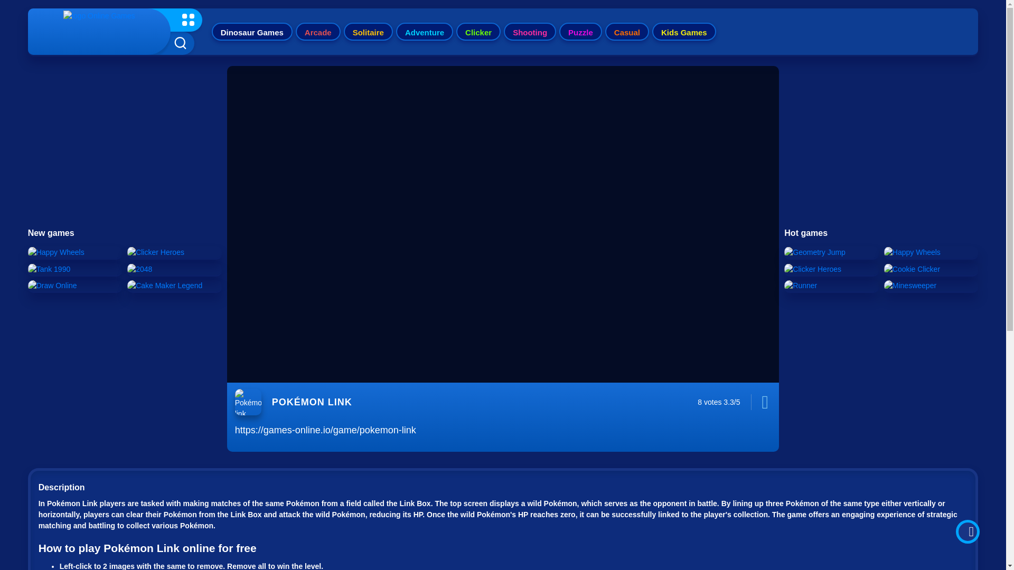  I want to click on Draw Online, so click(52, 286).